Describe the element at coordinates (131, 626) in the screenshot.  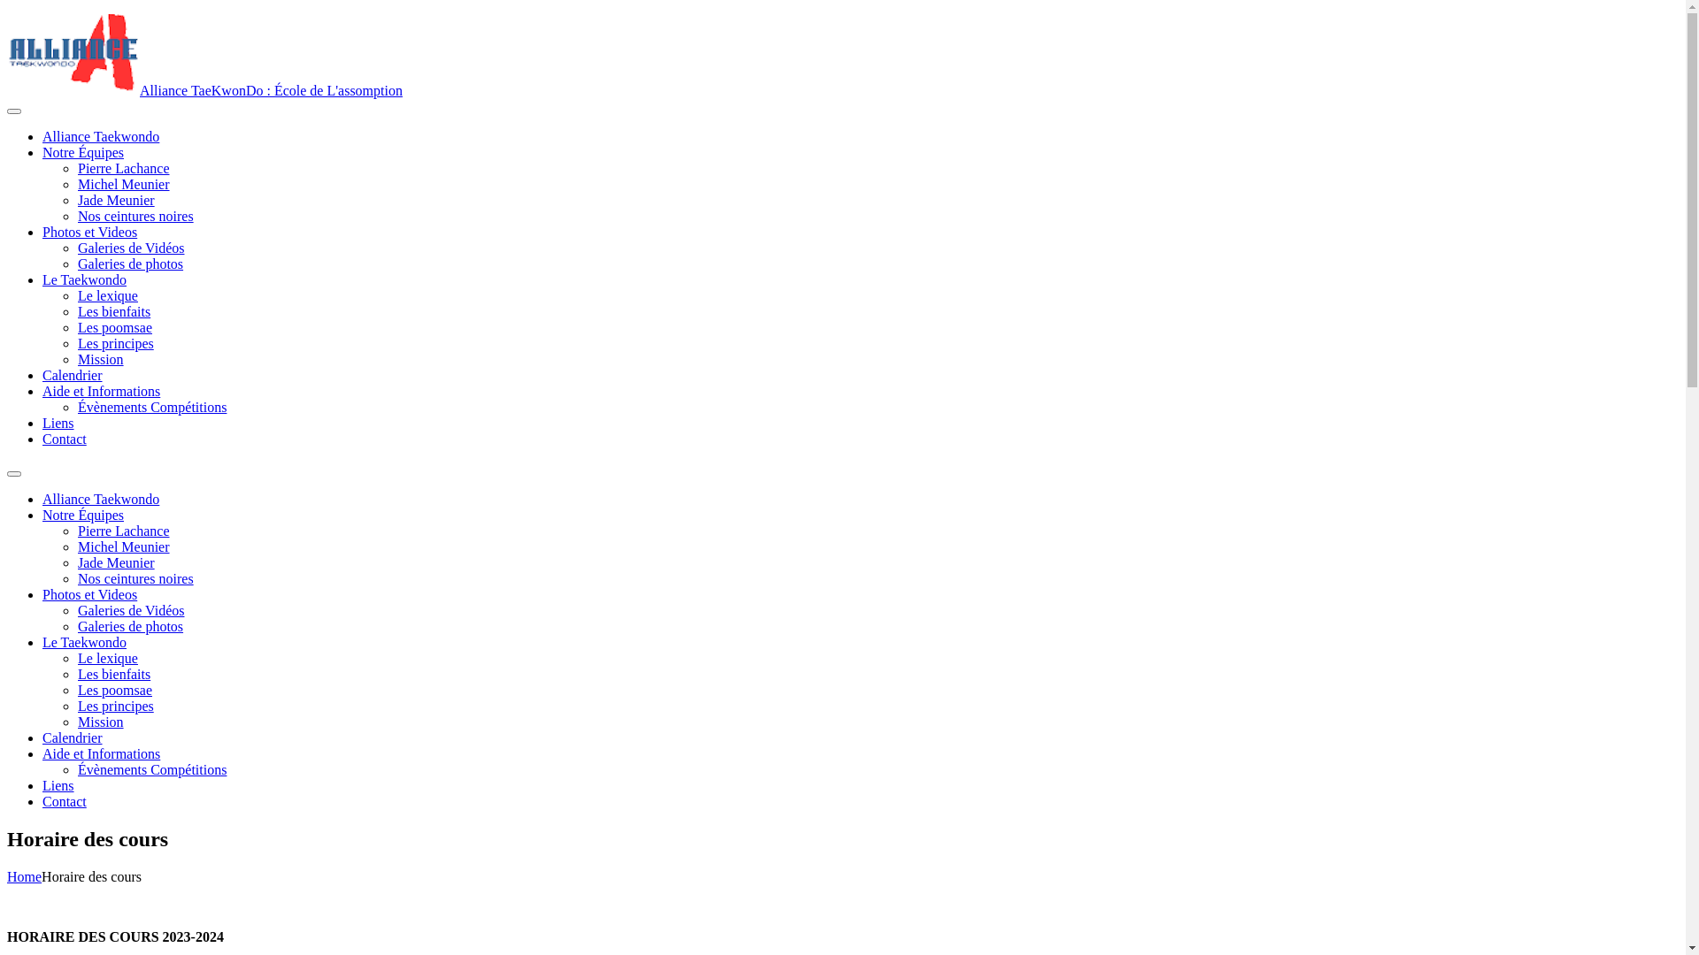
I see `Galeries de photos` at that location.